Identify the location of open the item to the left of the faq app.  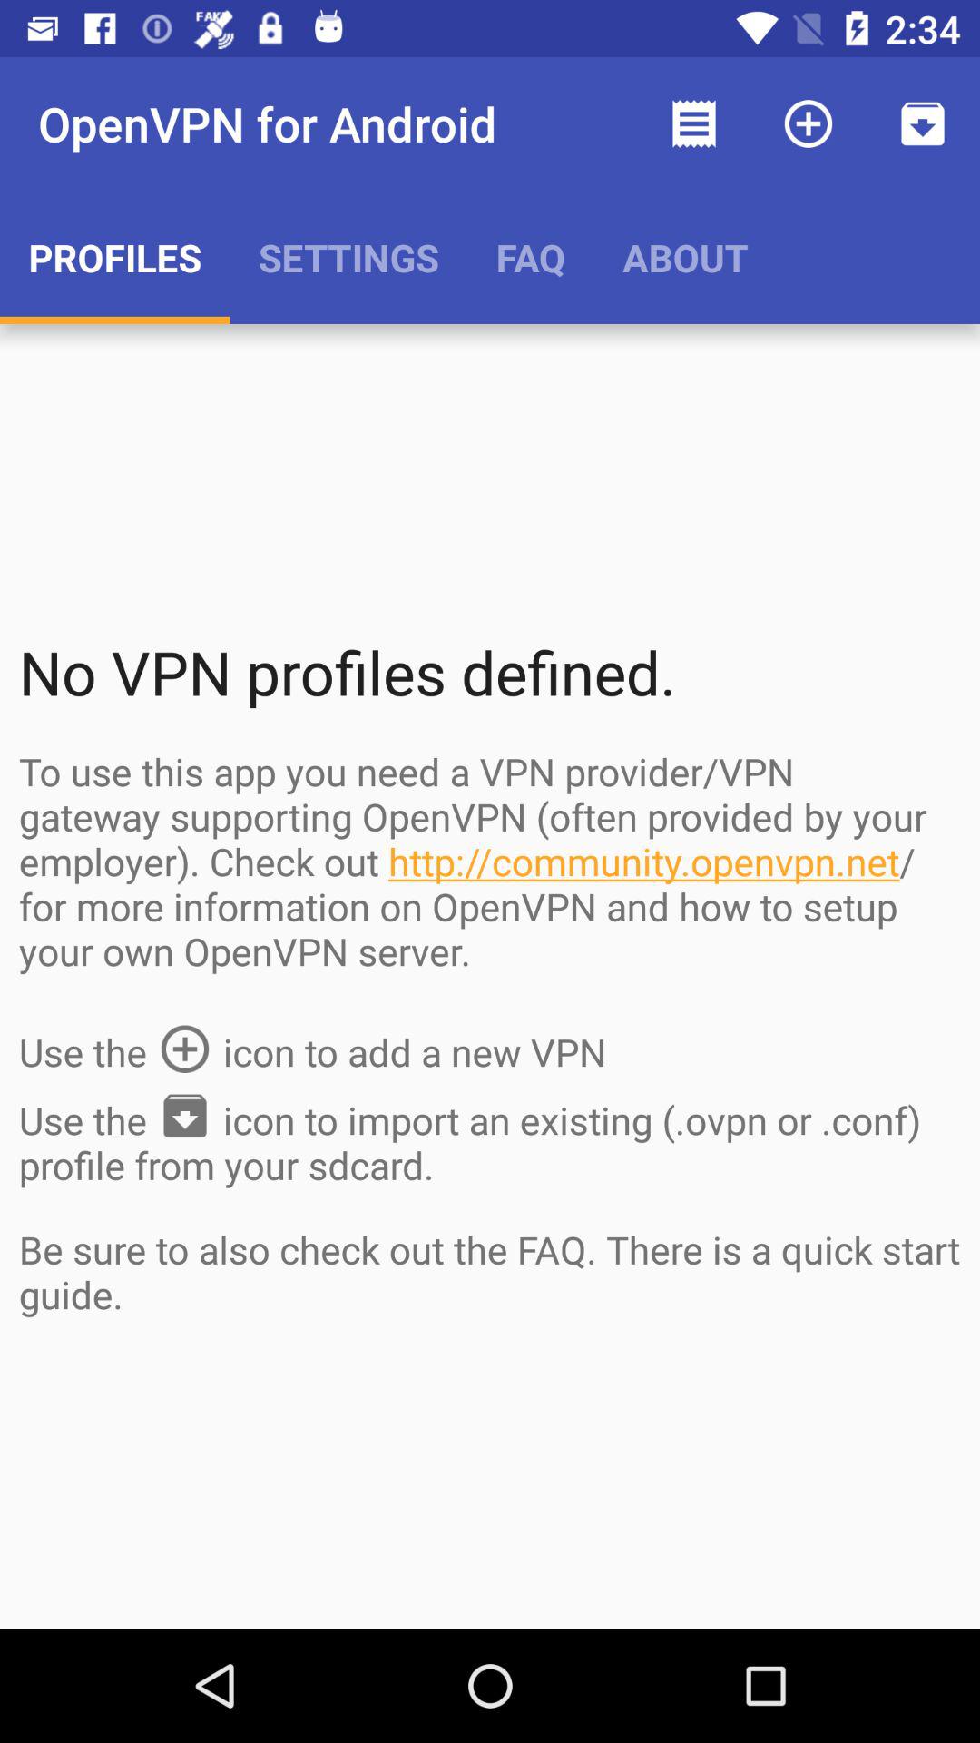
(348, 257).